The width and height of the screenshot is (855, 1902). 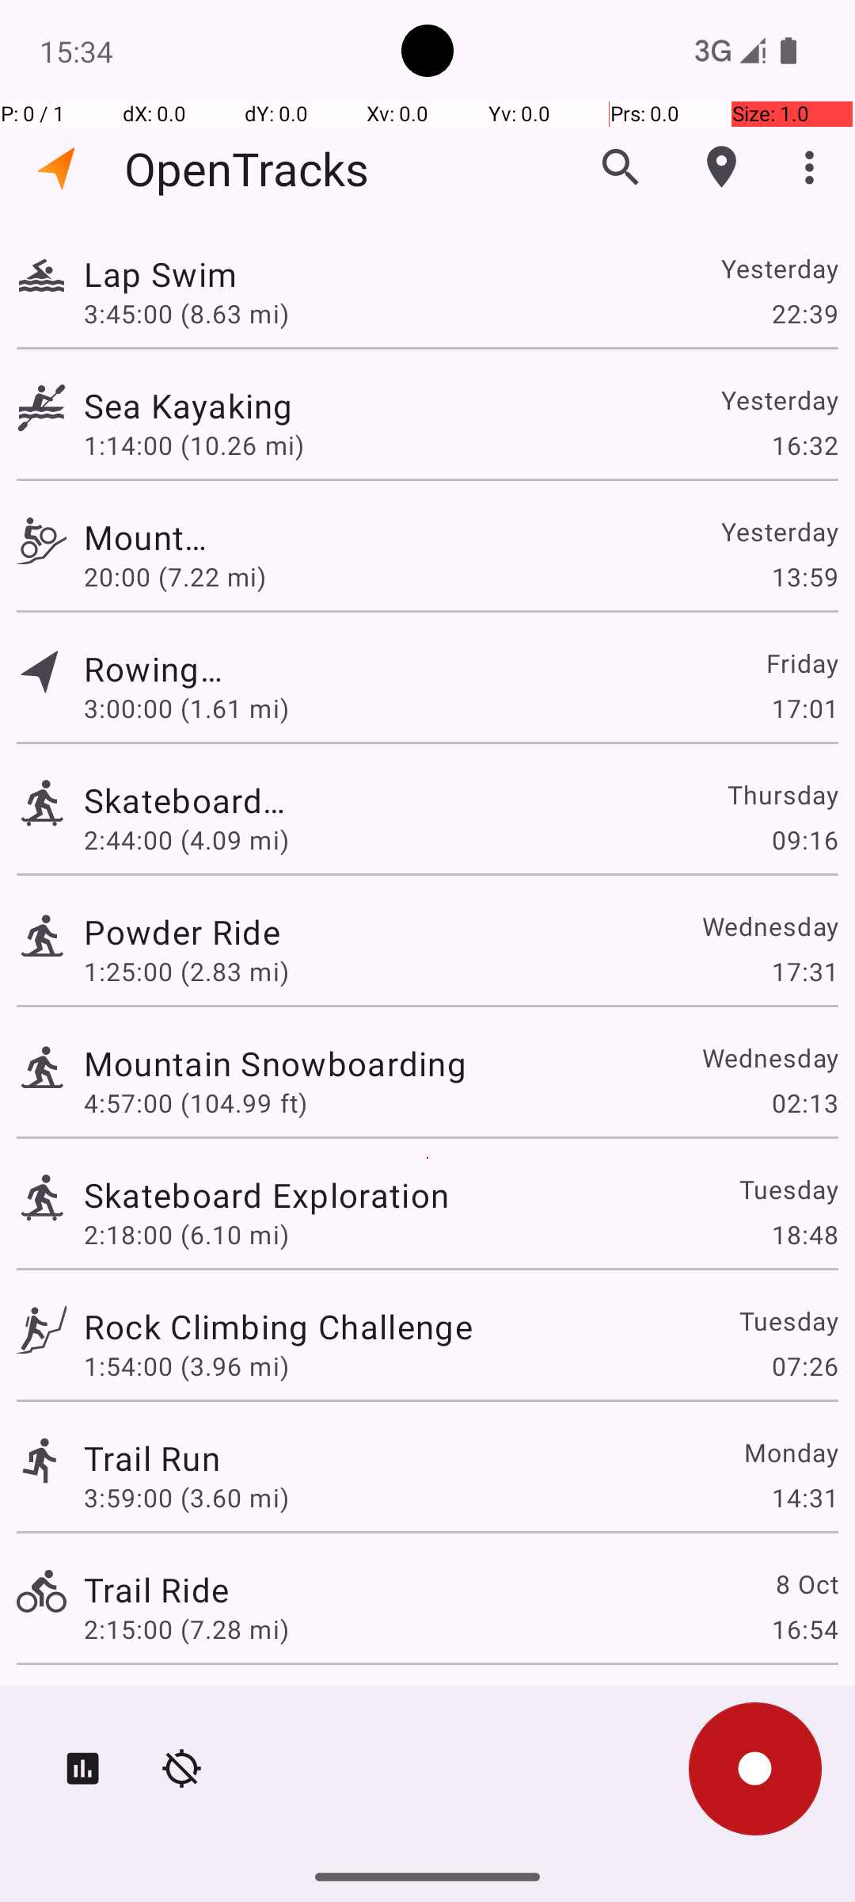 I want to click on 14:31, so click(x=804, y=1498).